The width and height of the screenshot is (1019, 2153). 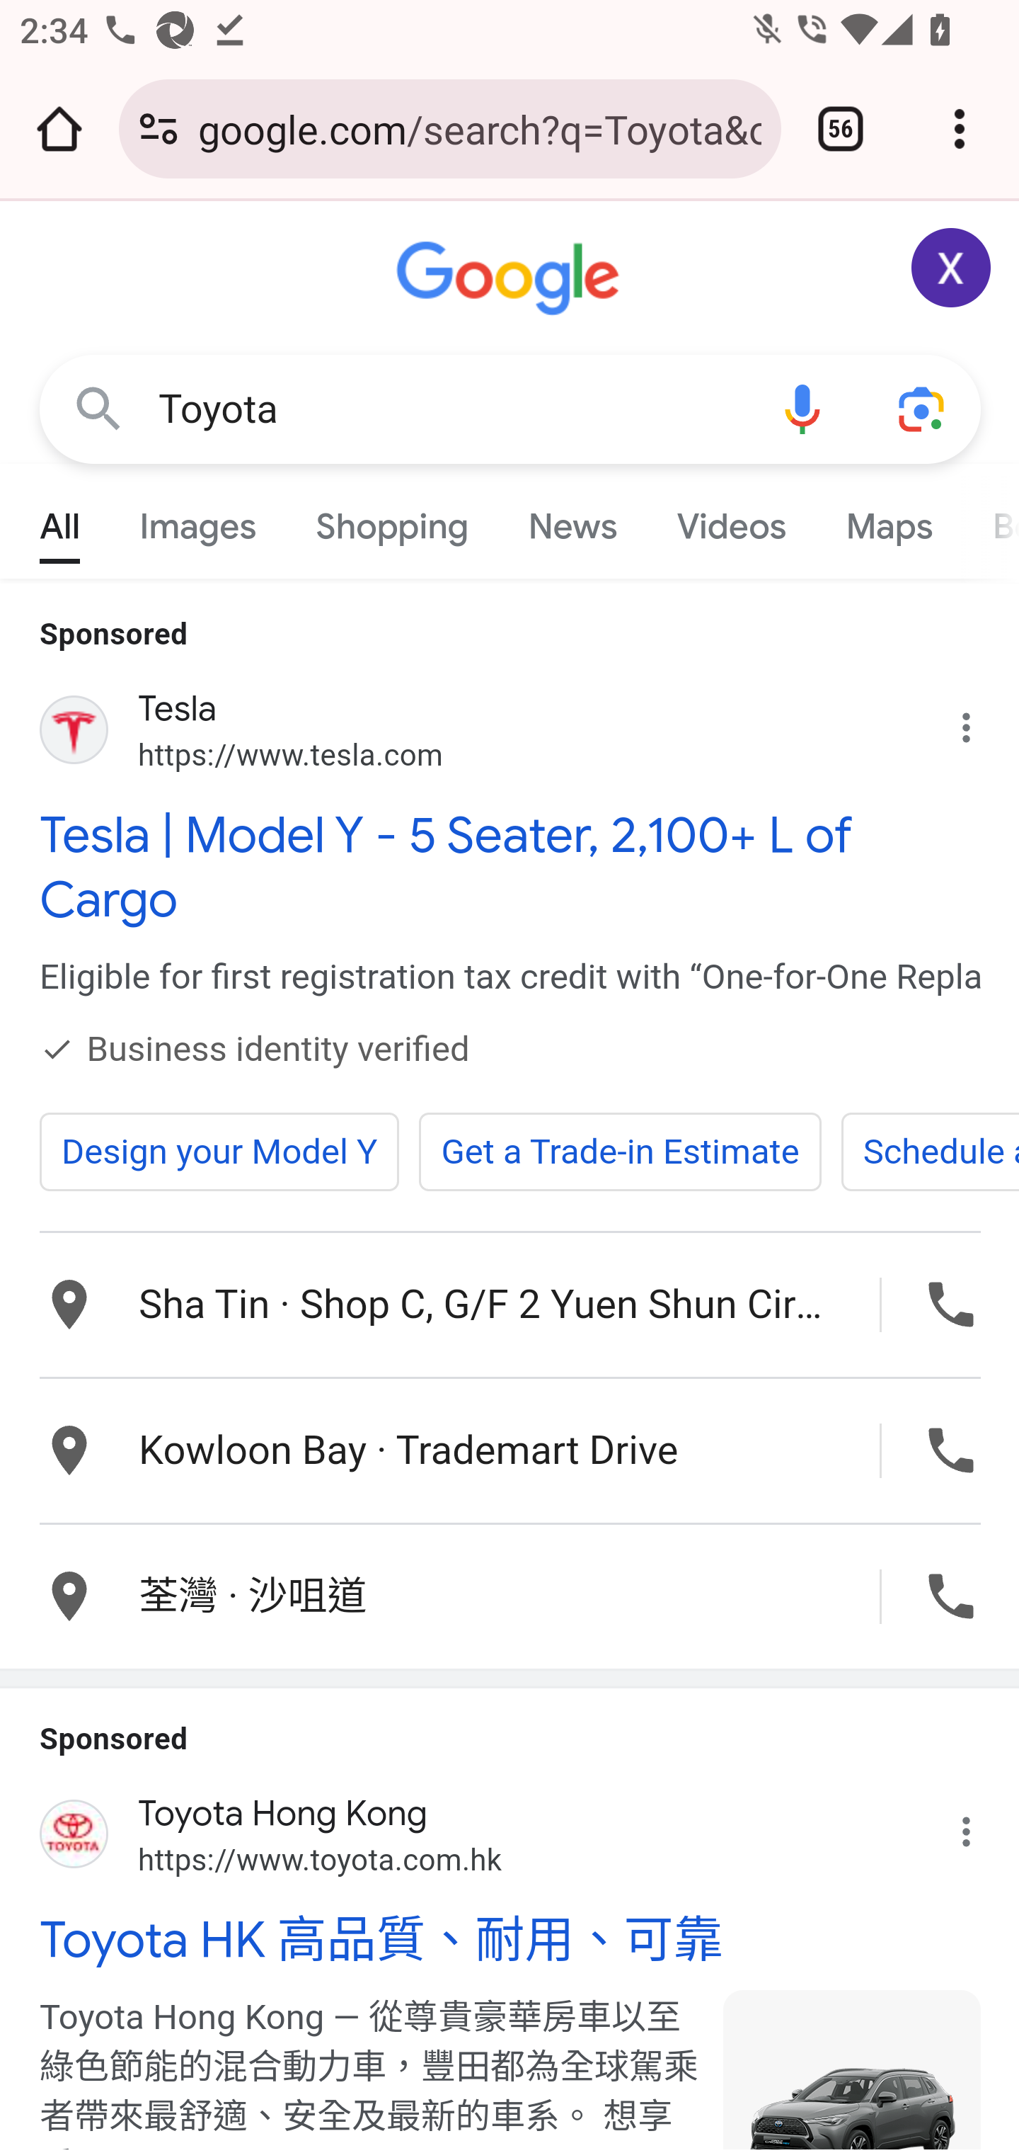 What do you see at coordinates (392, 520) in the screenshot?
I see `Shopping` at bounding box center [392, 520].